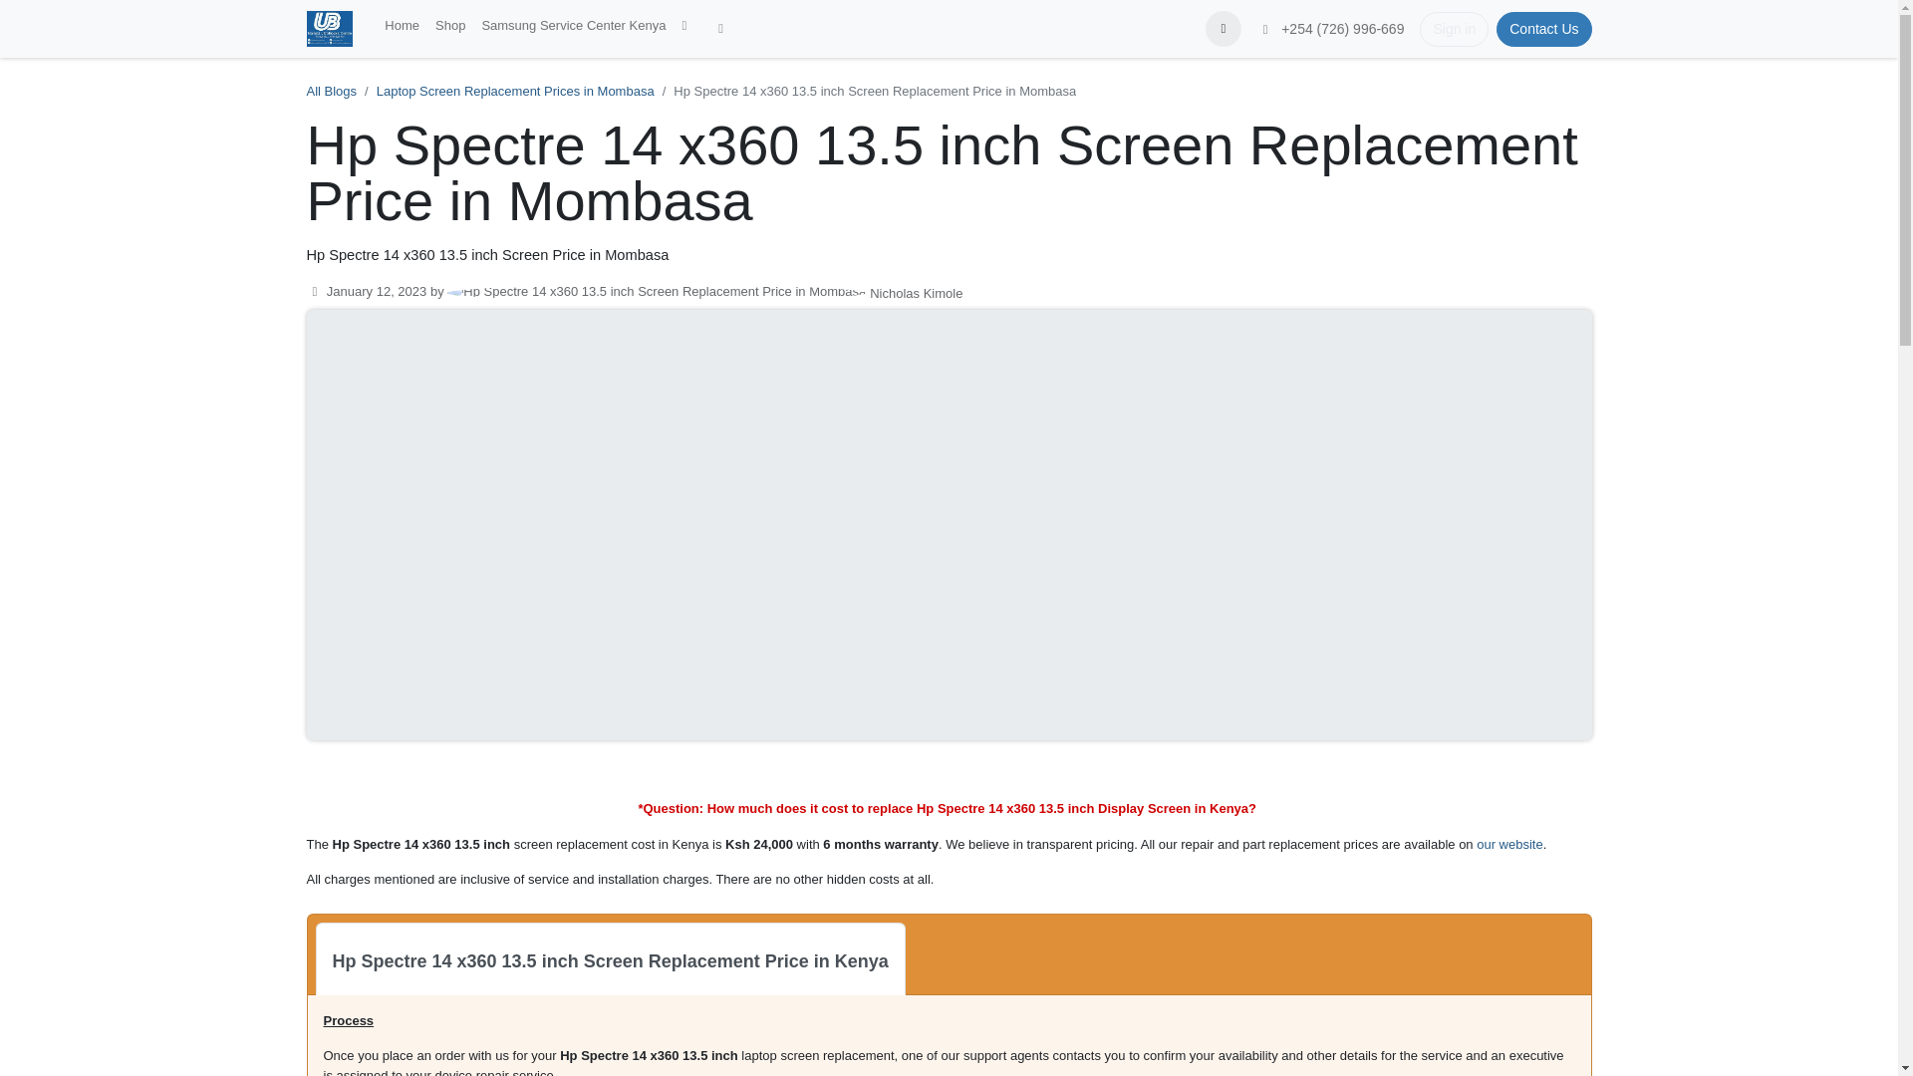 This screenshot has width=1913, height=1076. Describe the element at coordinates (402, 26) in the screenshot. I see `Home` at that location.